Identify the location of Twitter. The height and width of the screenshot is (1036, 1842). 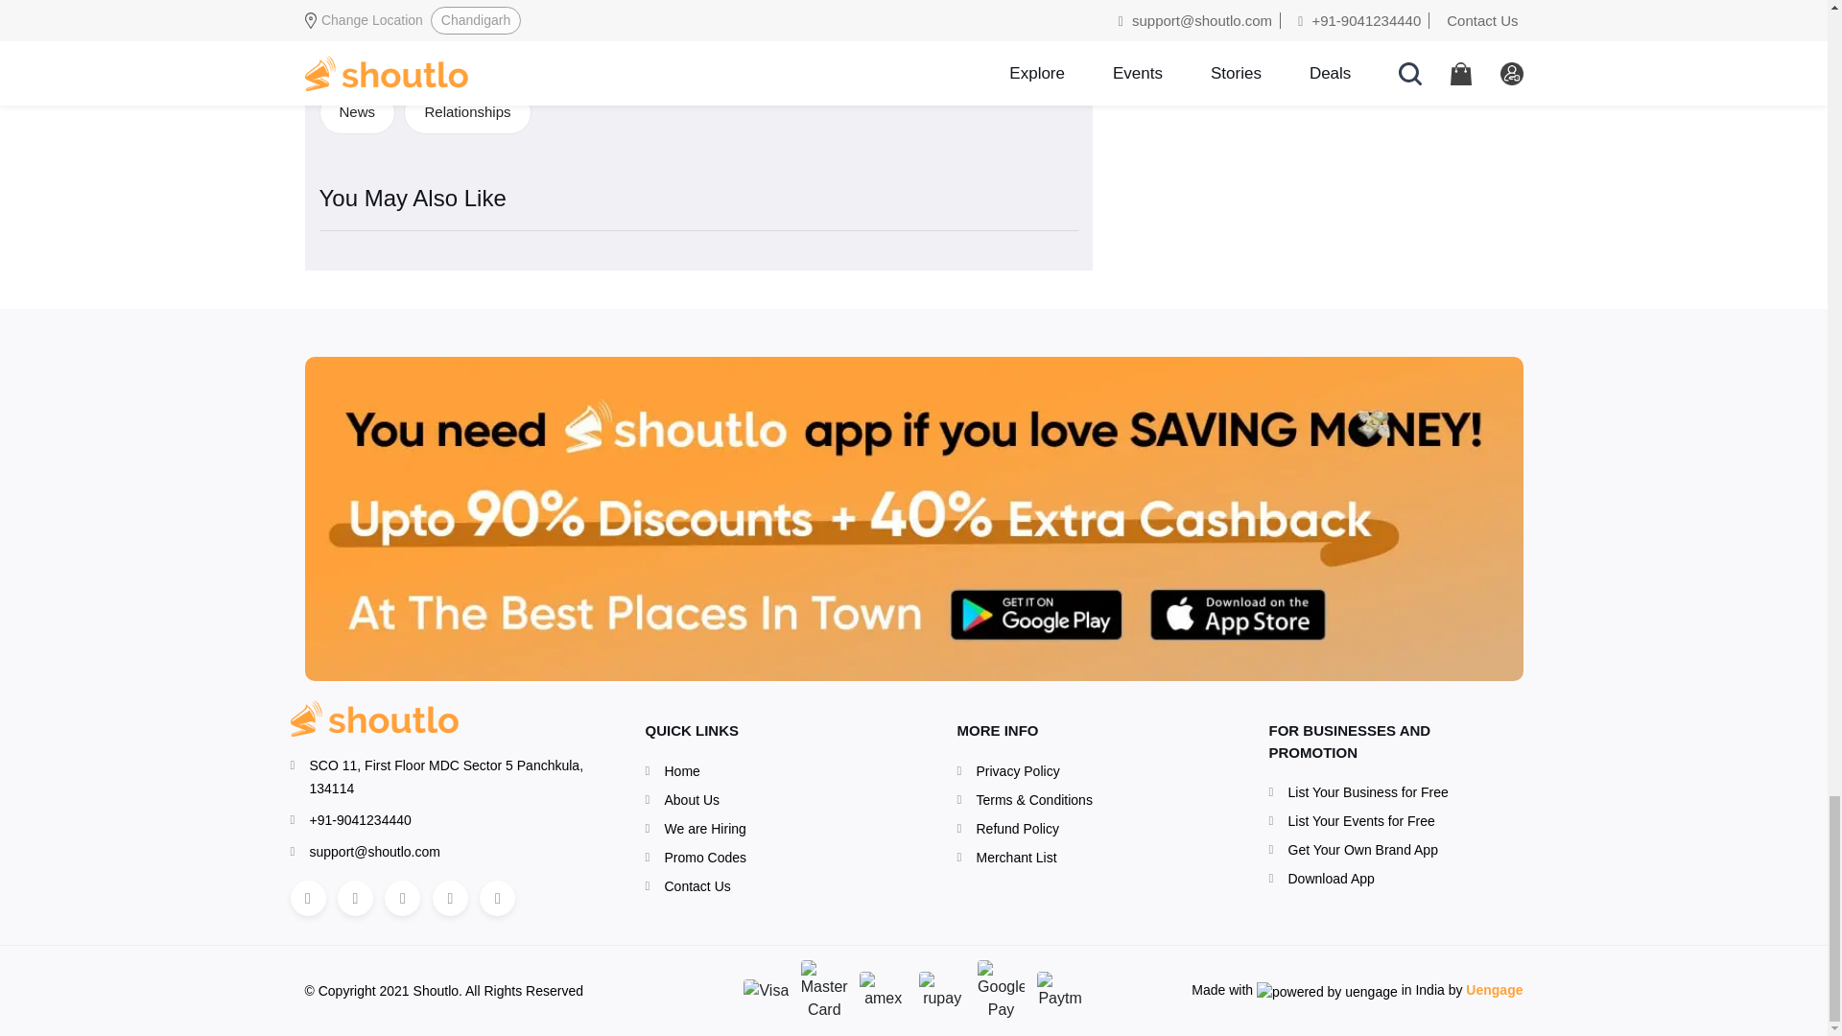
(450, 898).